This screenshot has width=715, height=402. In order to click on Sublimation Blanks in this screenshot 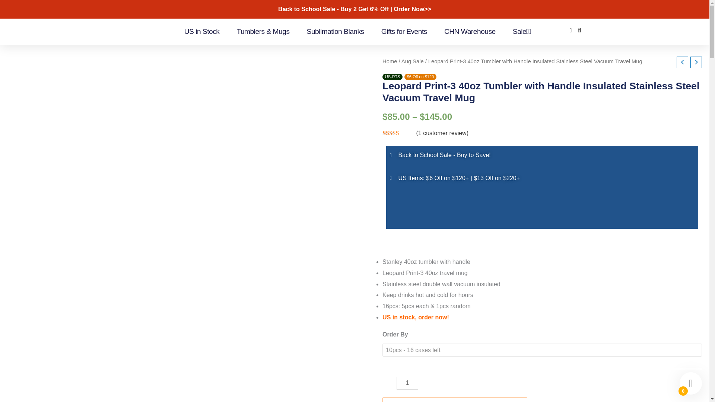, I will do `click(335, 31)`.